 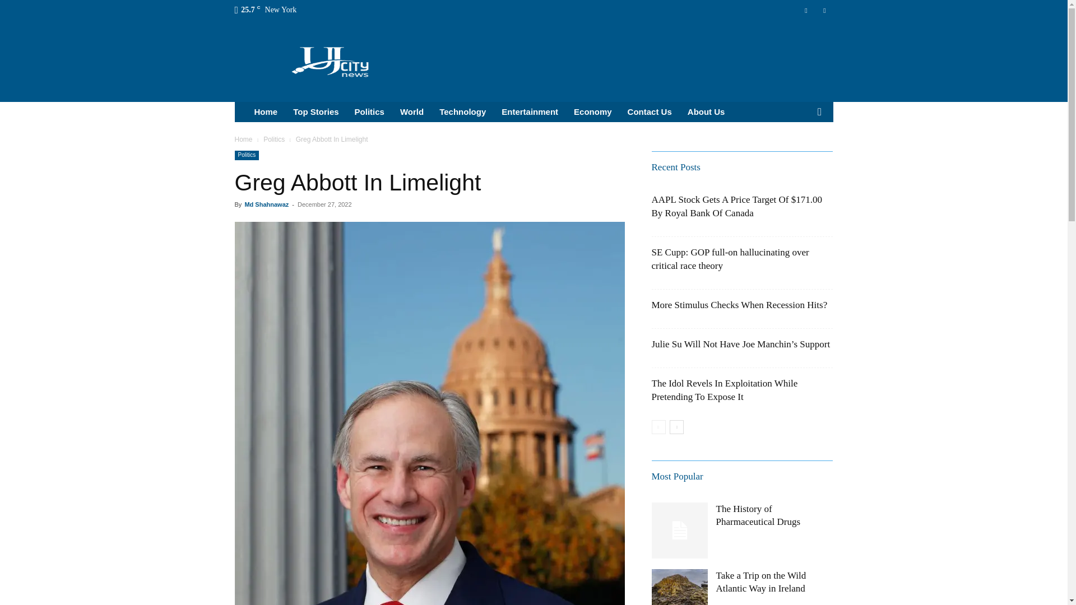 What do you see at coordinates (243, 139) in the screenshot?
I see `Home` at bounding box center [243, 139].